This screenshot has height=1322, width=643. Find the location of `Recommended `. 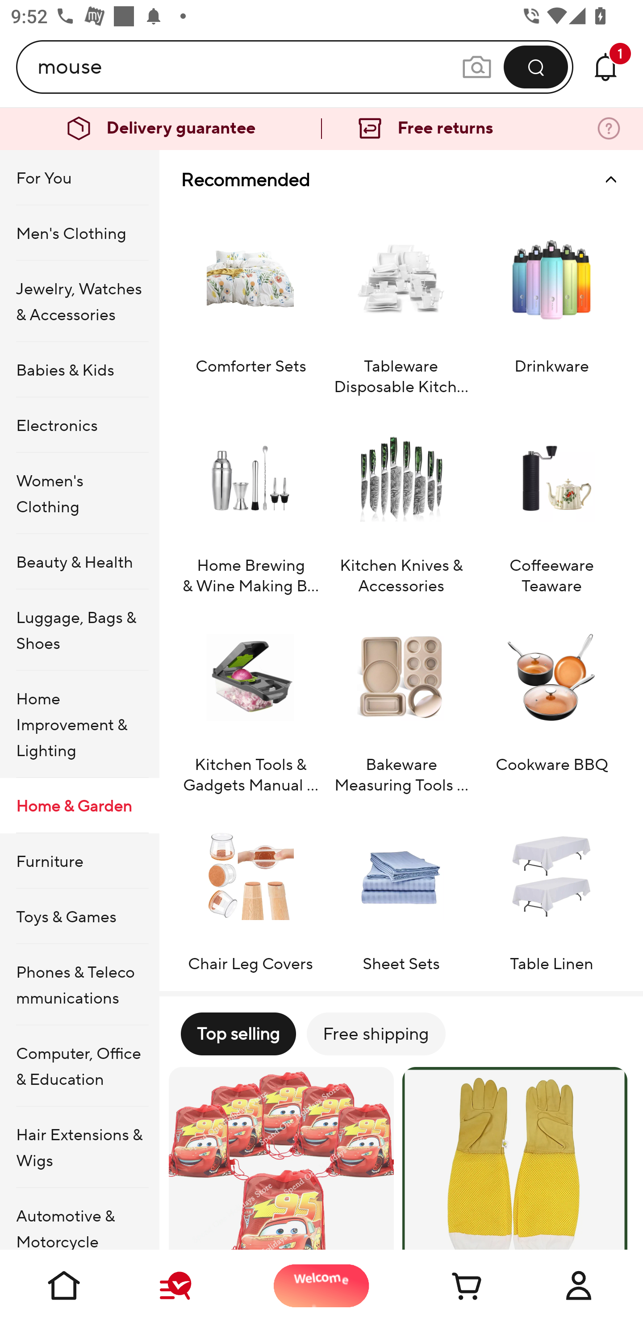

Recommended  is located at coordinates (401, 180).